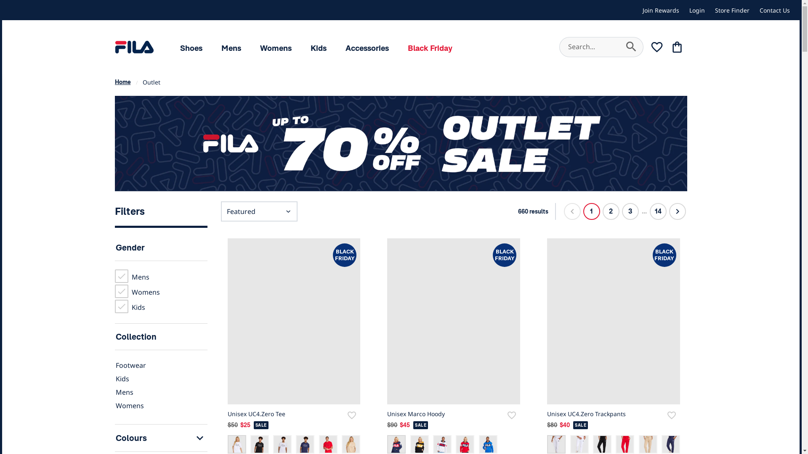 This screenshot has width=808, height=454. Describe the element at coordinates (294, 321) in the screenshot. I see `BLACK
FRIDAY` at that location.